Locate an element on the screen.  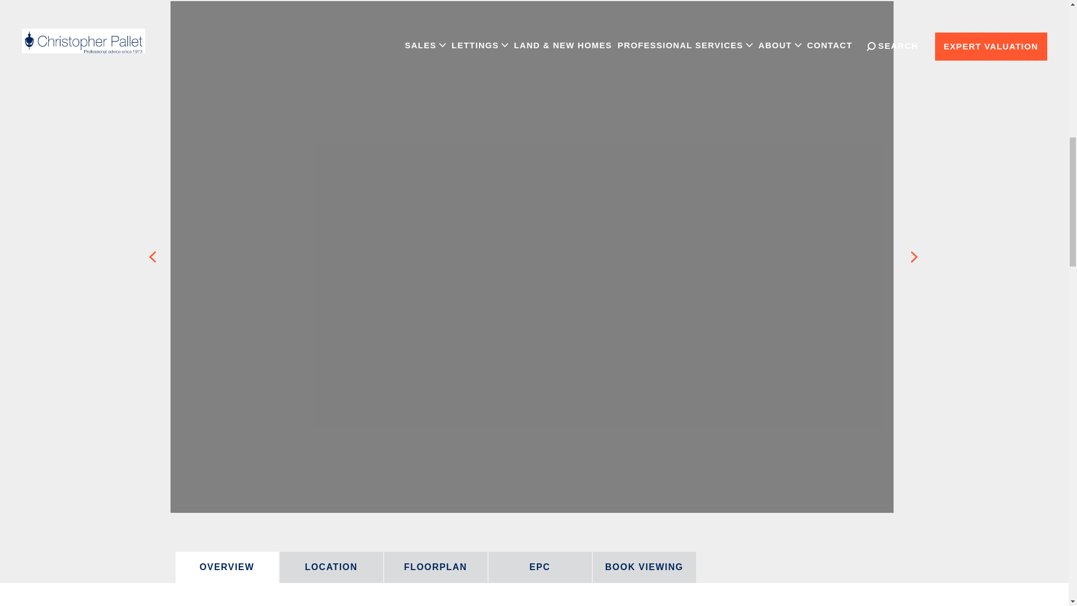
BOOK VIEWING is located at coordinates (644, 567).